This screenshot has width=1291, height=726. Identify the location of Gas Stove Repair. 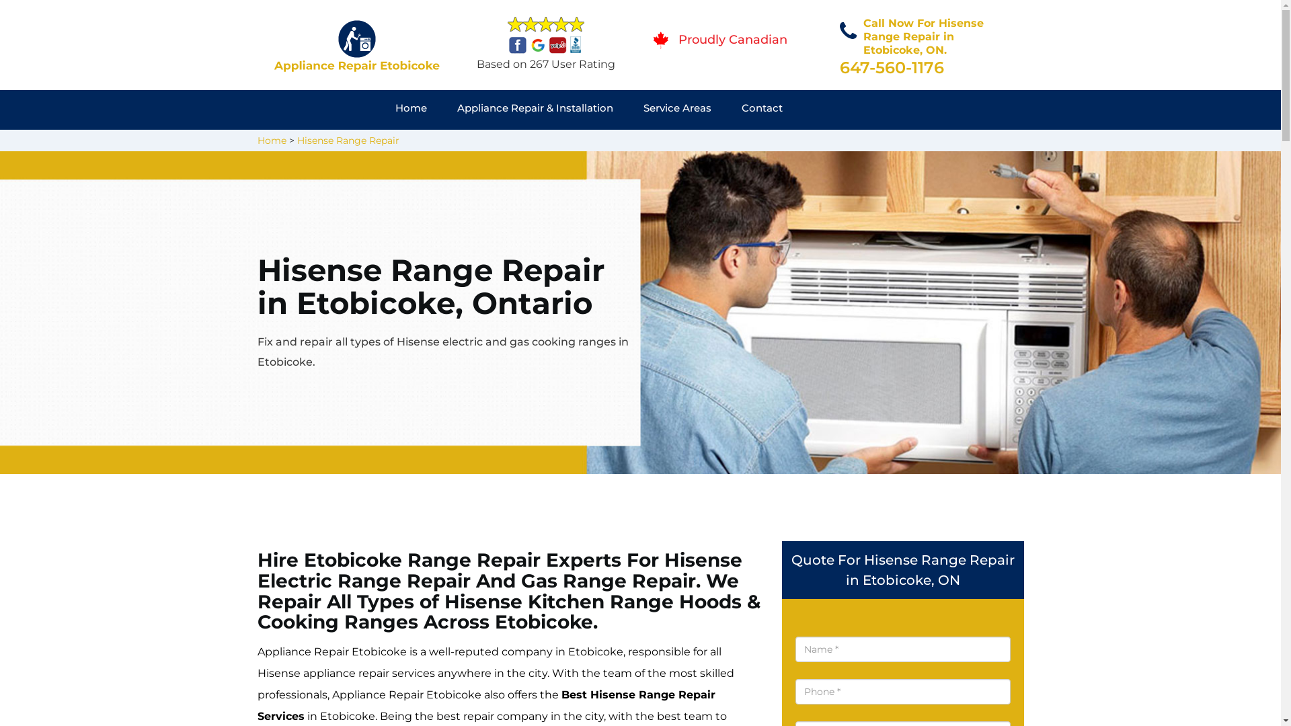
(723, 143).